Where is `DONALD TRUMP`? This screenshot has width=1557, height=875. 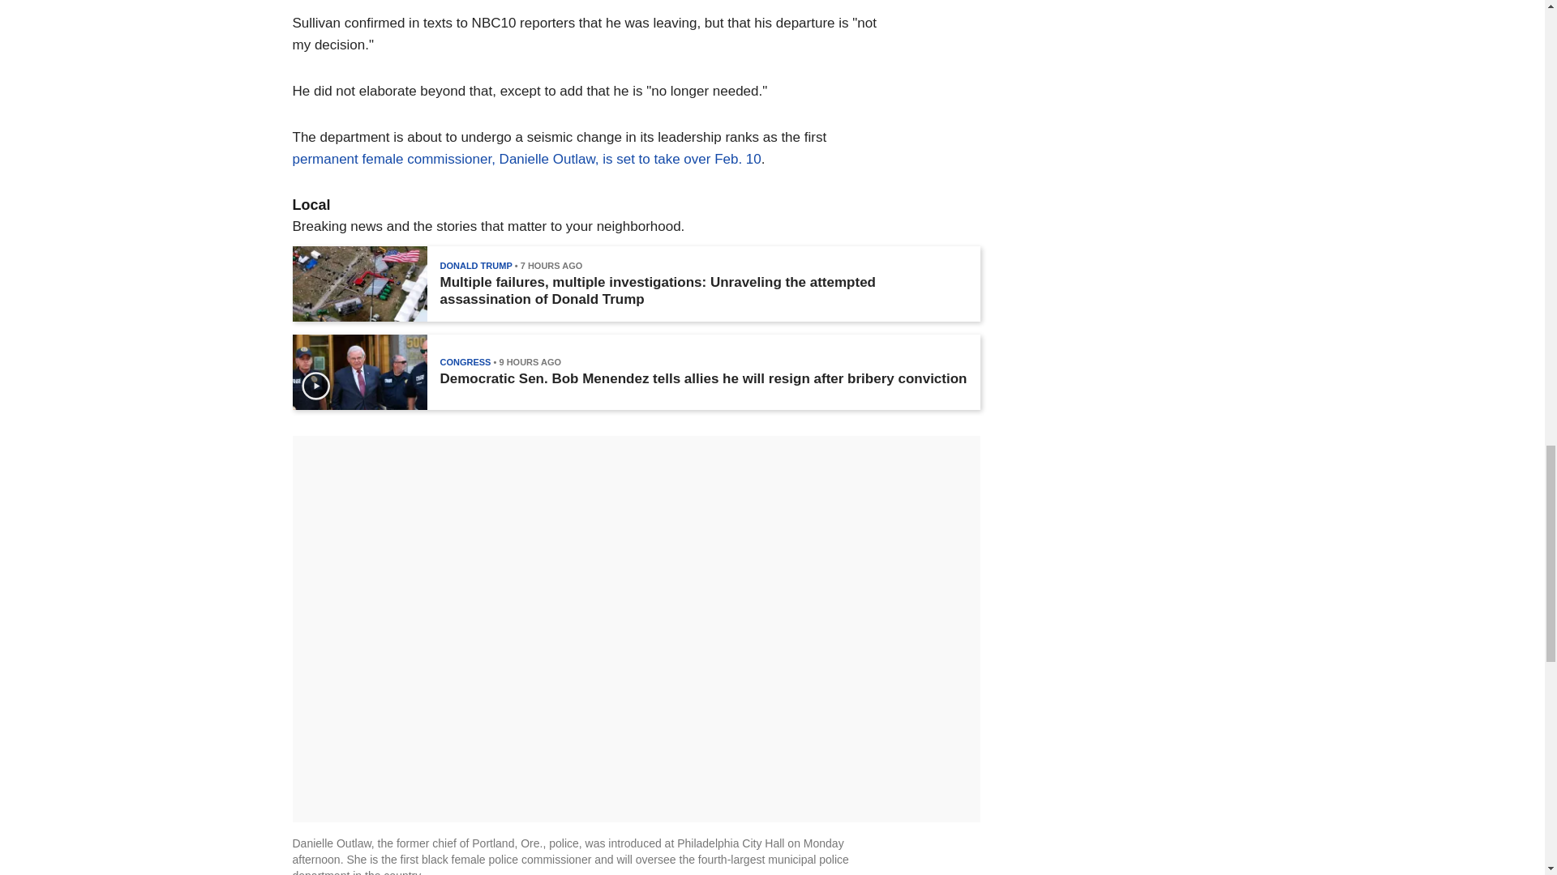
DONALD TRUMP is located at coordinates (475, 265).